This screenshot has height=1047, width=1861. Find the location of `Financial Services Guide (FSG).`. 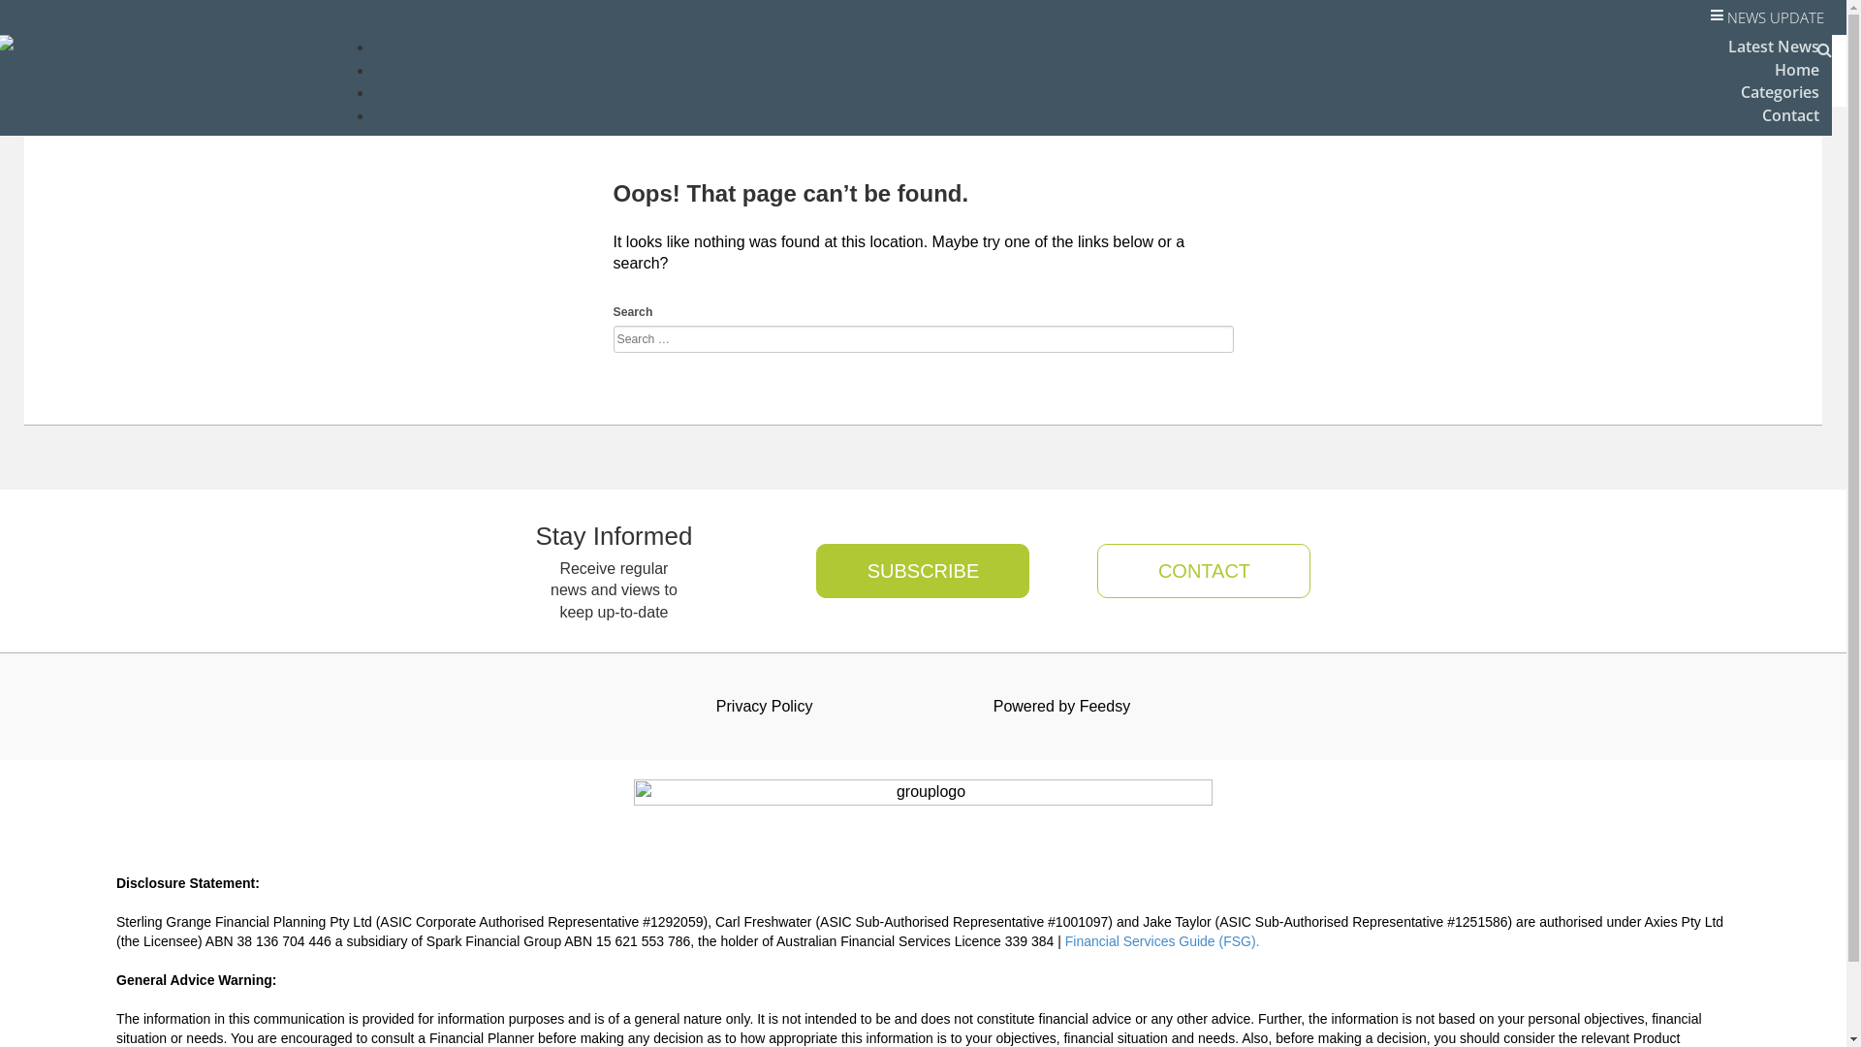

Financial Services Guide (FSG). is located at coordinates (1163, 941).